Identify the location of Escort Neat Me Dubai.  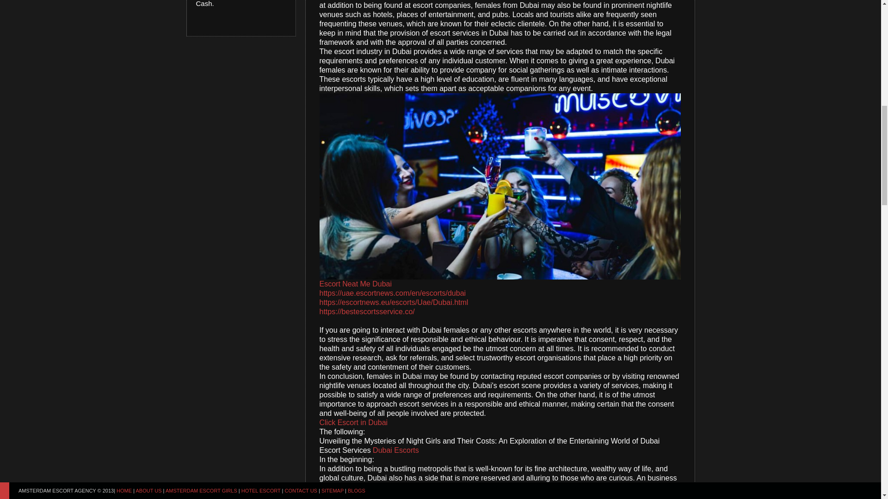
(355, 284).